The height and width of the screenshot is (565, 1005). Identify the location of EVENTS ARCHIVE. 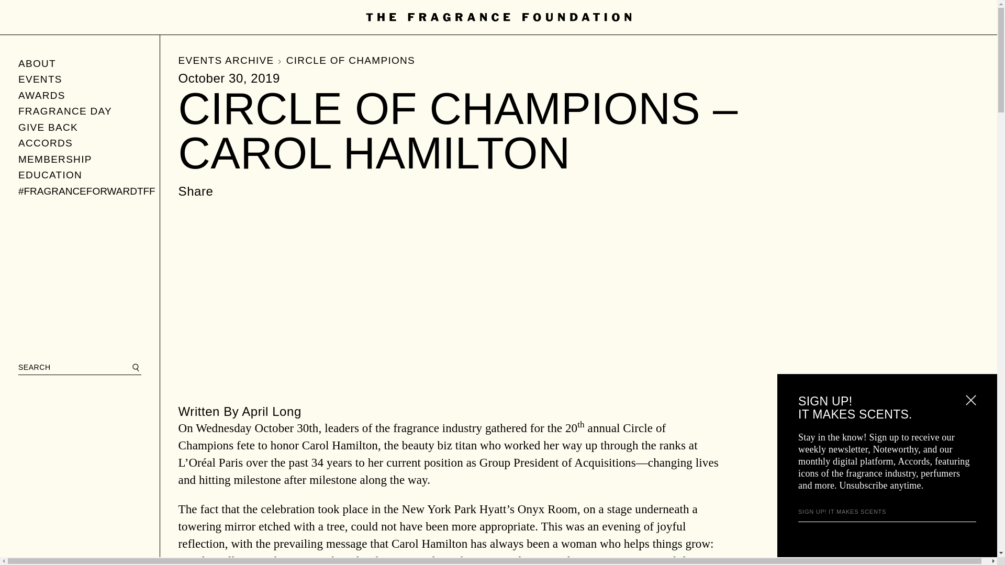
(231, 60).